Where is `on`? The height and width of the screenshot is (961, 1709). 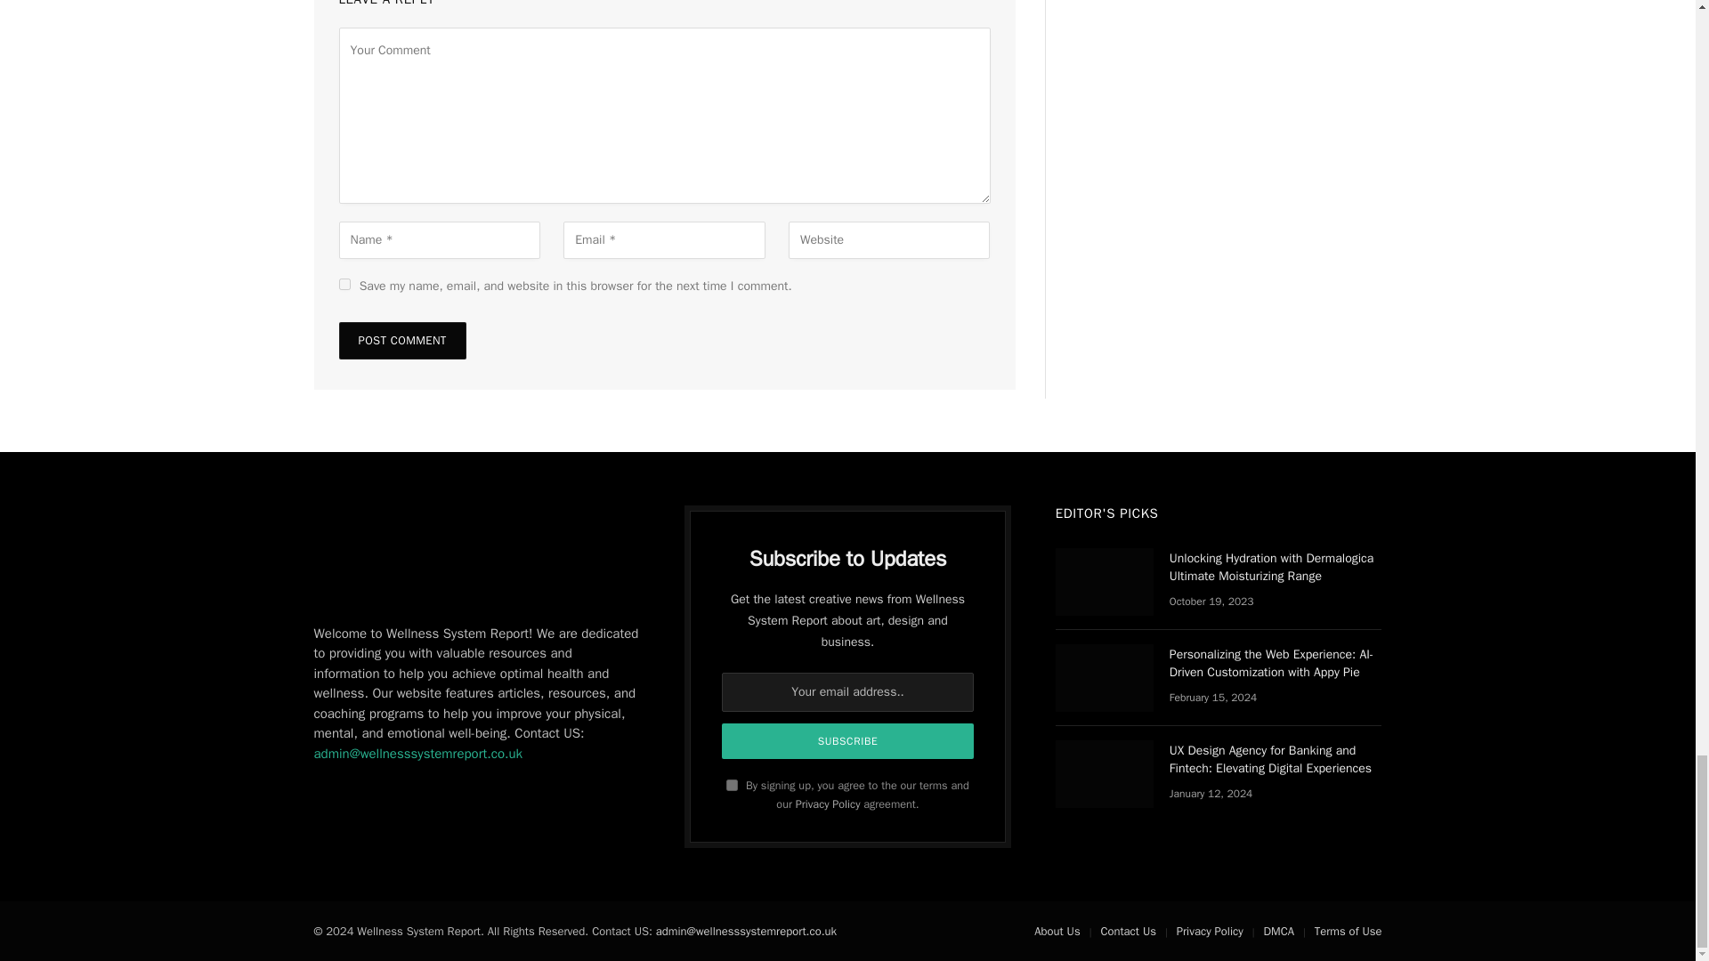
on is located at coordinates (732, 785).